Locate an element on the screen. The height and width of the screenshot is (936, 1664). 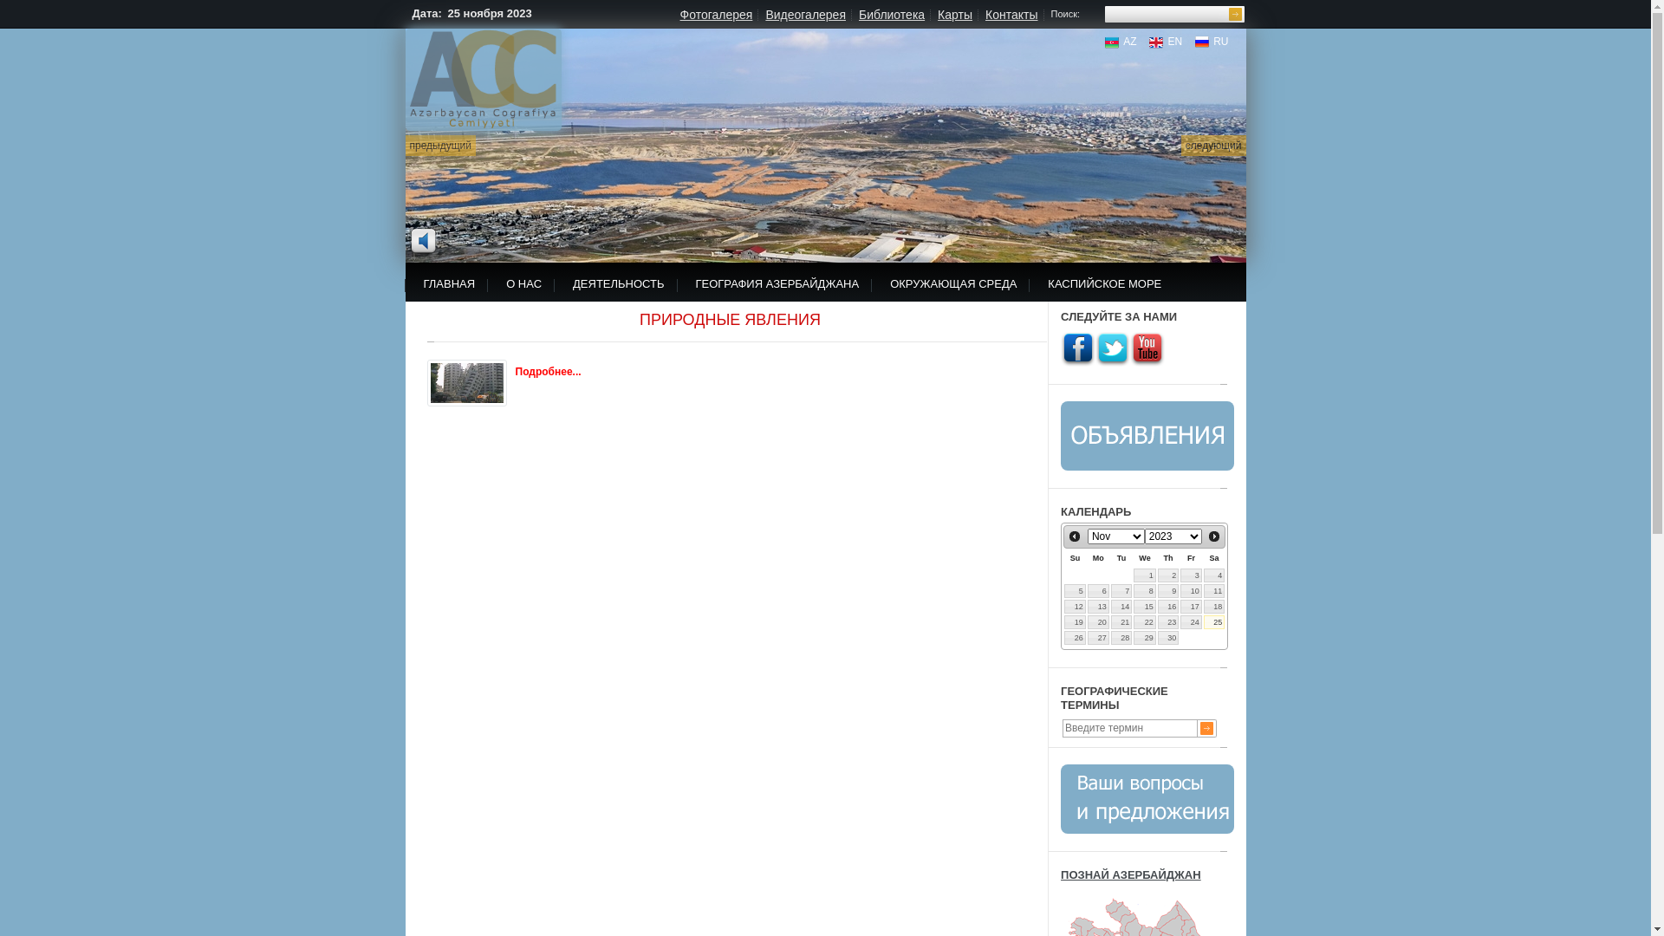
14 is located at coordinates (1121, 607).